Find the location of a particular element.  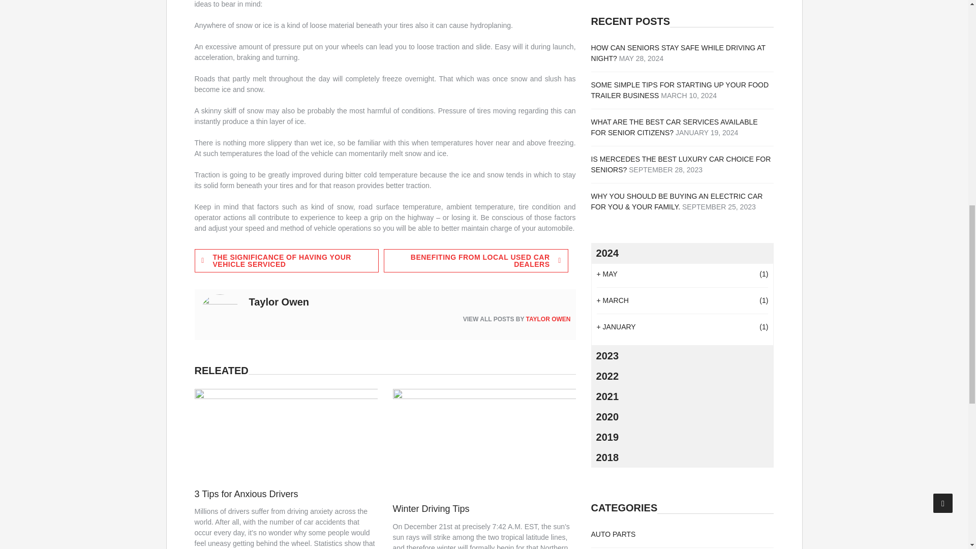

THE SIGNIFICANCE OF HAVING YOUR VEHICLE SERVICED is located at coordinates (286, 260).